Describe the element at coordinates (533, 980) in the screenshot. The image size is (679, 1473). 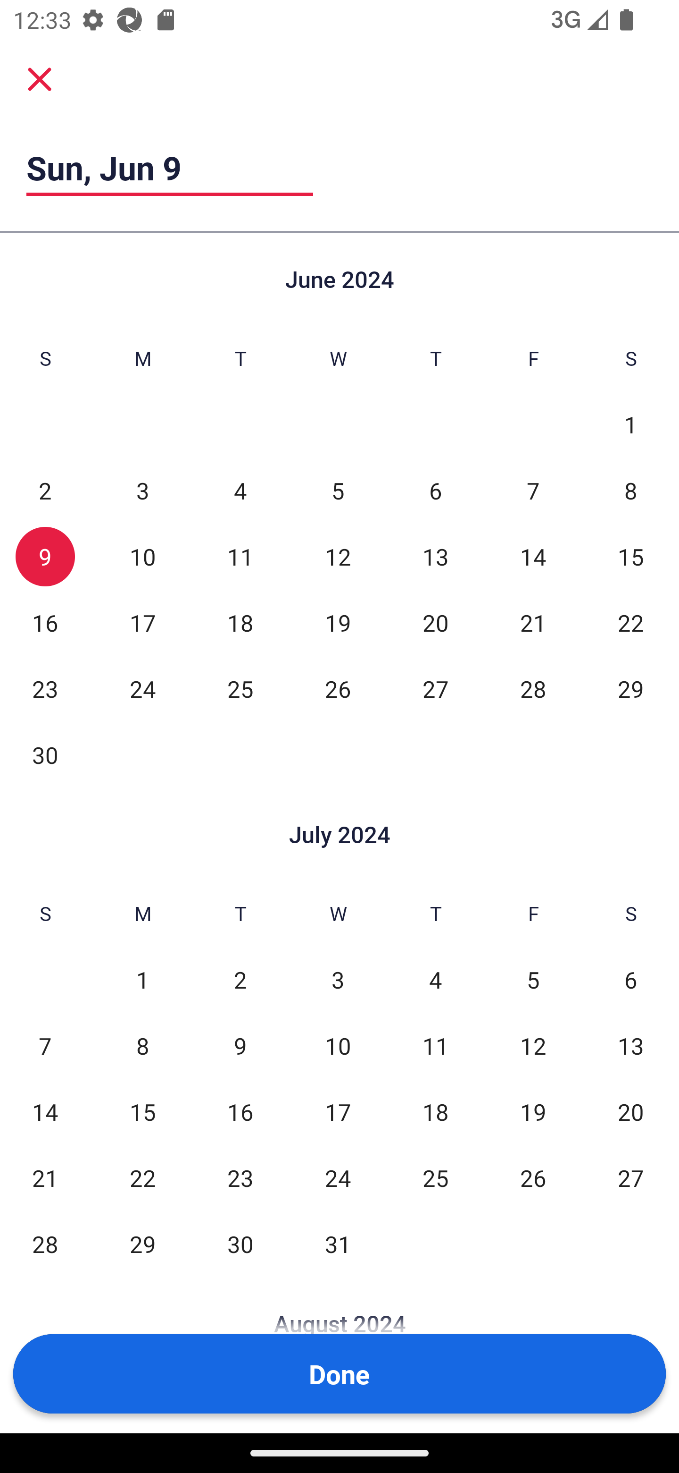
I see `5 Fri, Jul 5, Not Selected` at that location.